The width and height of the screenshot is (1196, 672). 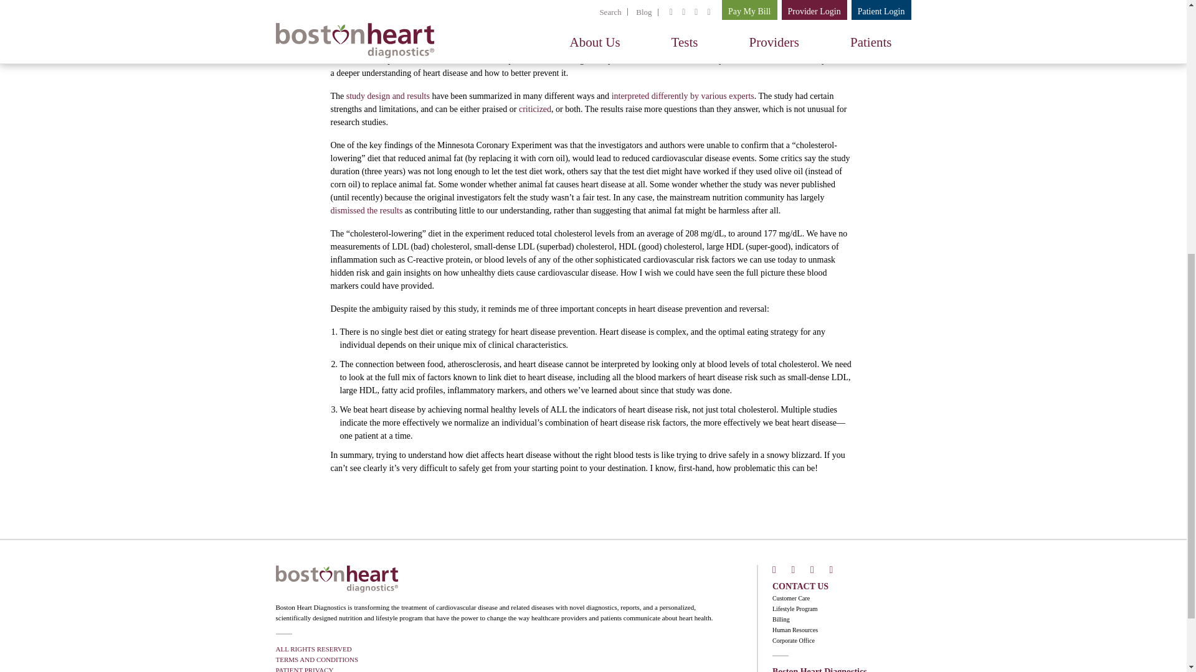 What do you see at coordinates (313, 648) in the screenshot?
I see `ALL RIGHTS RESERVED` at bounding box center [313, 648].